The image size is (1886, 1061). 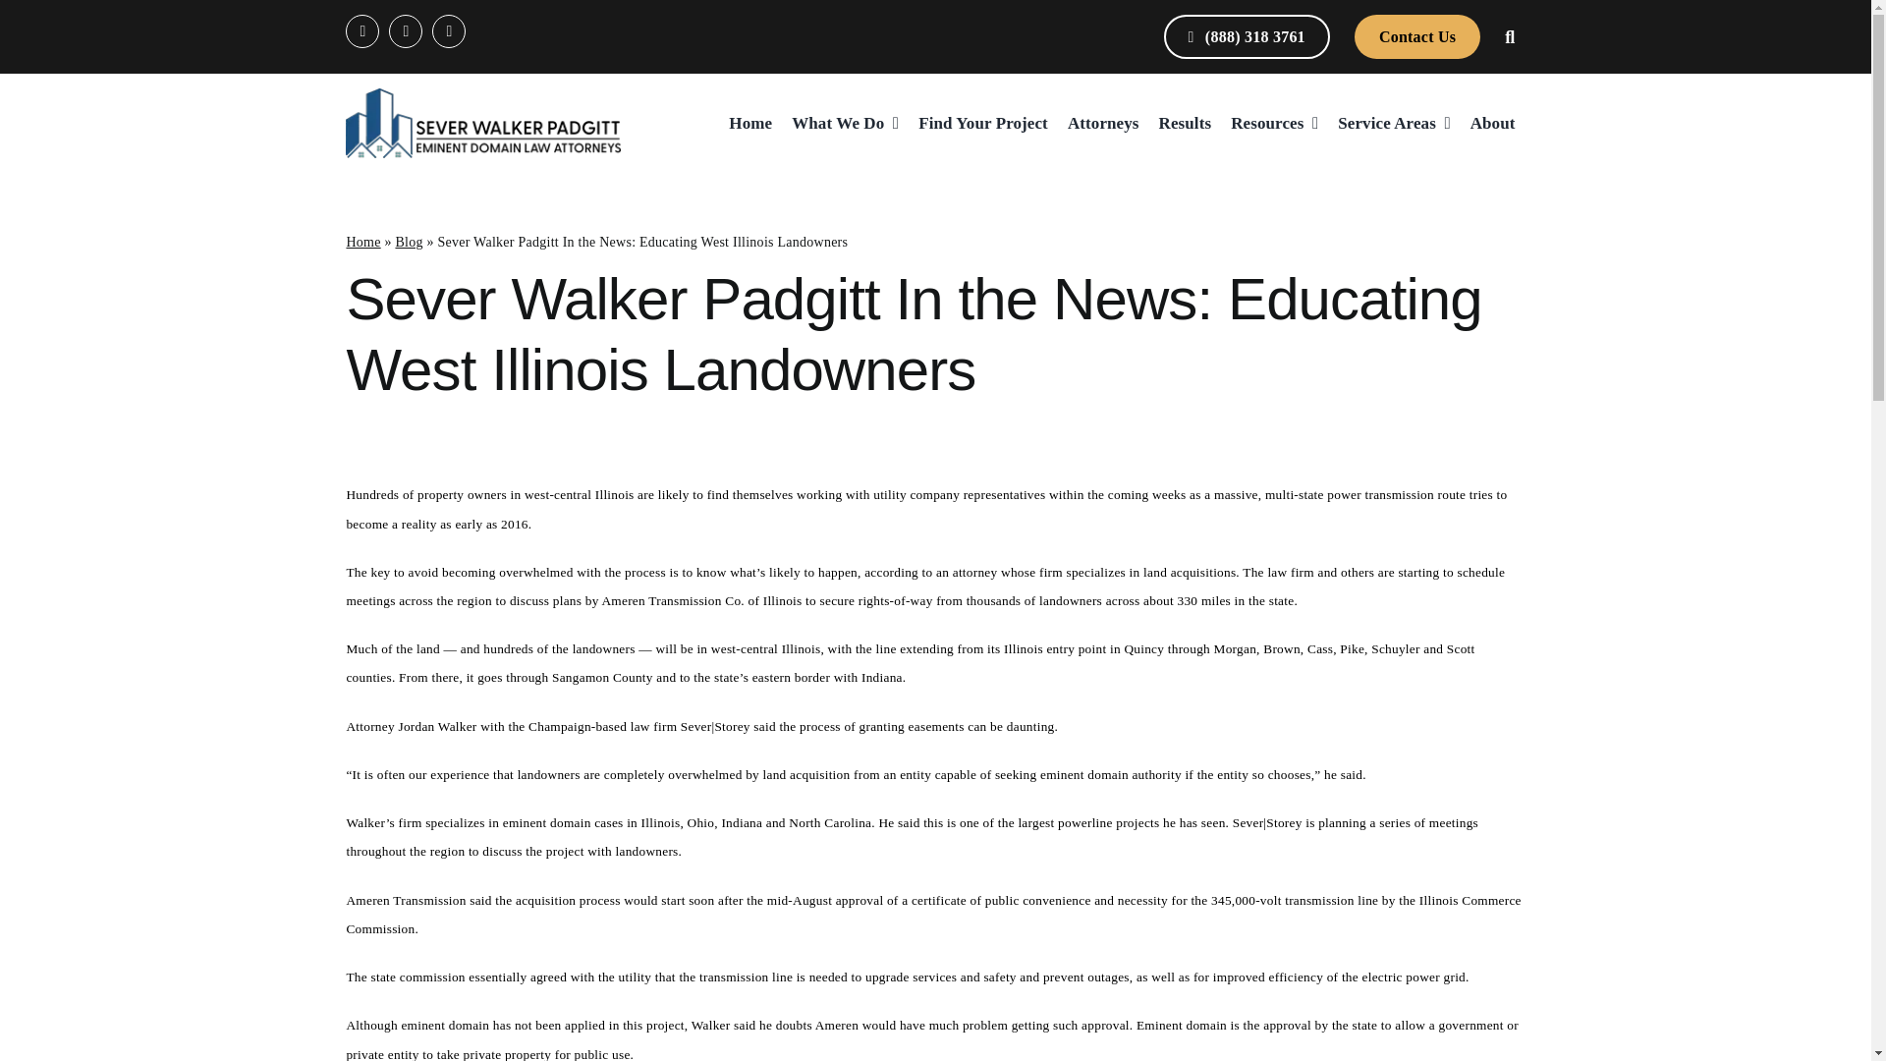 I want to click on Facebook, so click(x=361, y=31).